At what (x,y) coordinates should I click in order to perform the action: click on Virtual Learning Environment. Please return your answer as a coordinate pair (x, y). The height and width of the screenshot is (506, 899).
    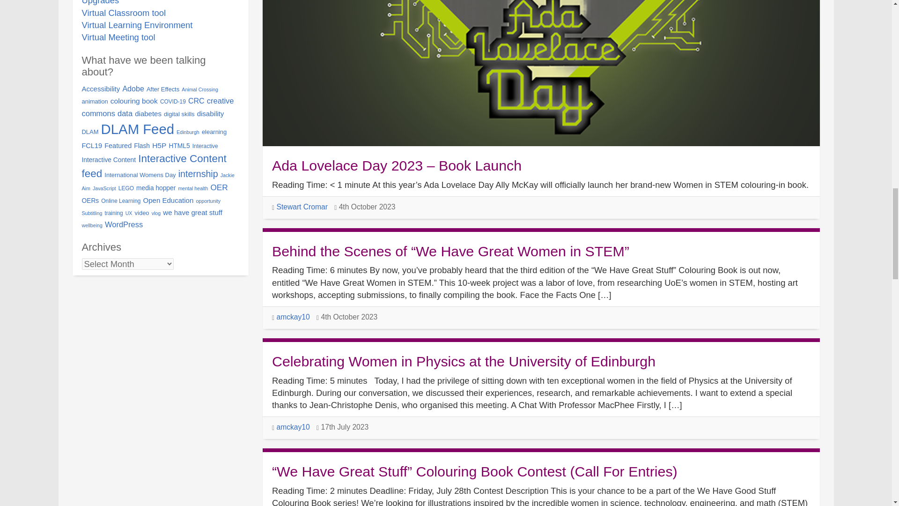
    Looking at the image, I should click on (137, 25).